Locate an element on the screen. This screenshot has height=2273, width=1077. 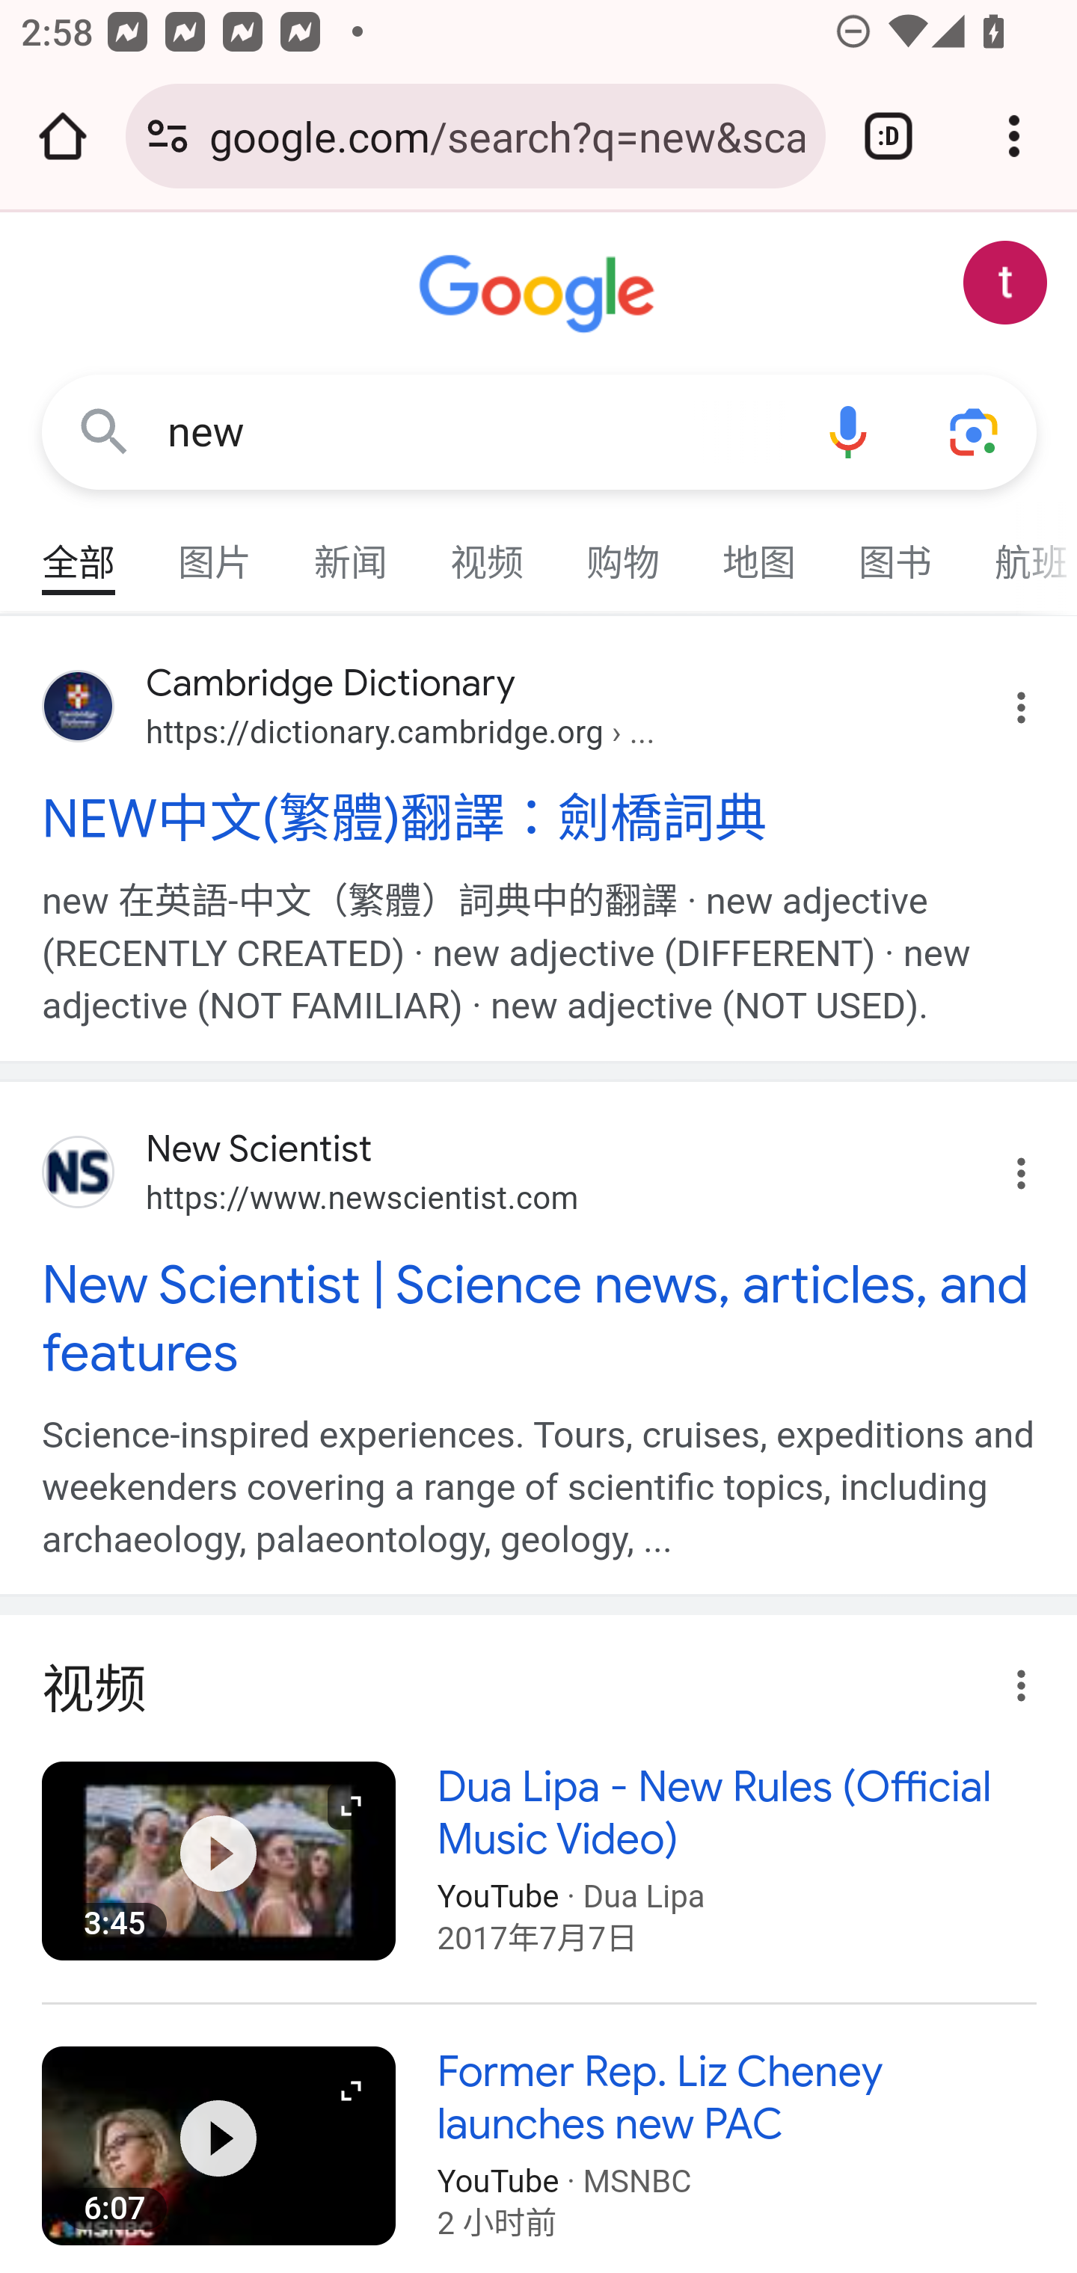
Google 账号： test appium (testappium002@gmail.com) is located at coordinates (1006, 283).